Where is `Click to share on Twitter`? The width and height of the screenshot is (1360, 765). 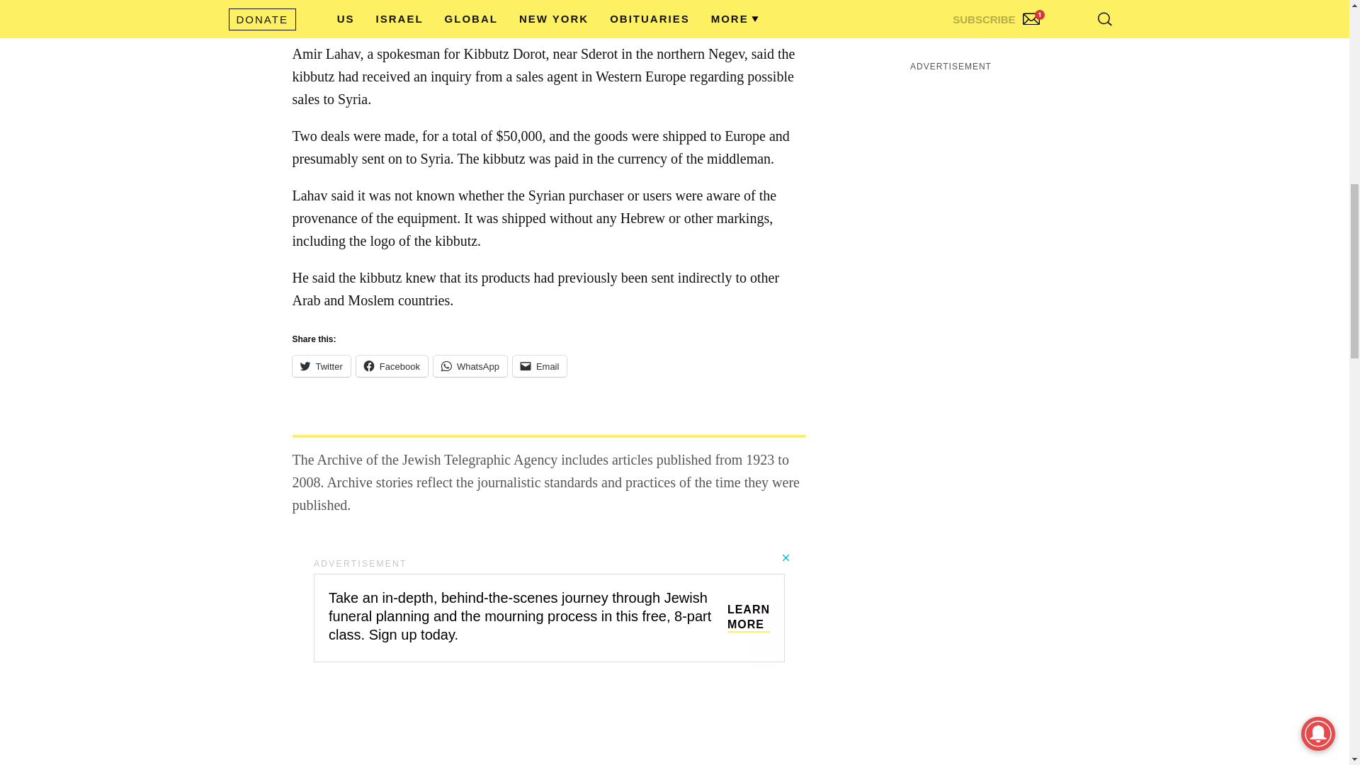
Click to share on Twitter is located at coordinates (320, 366).